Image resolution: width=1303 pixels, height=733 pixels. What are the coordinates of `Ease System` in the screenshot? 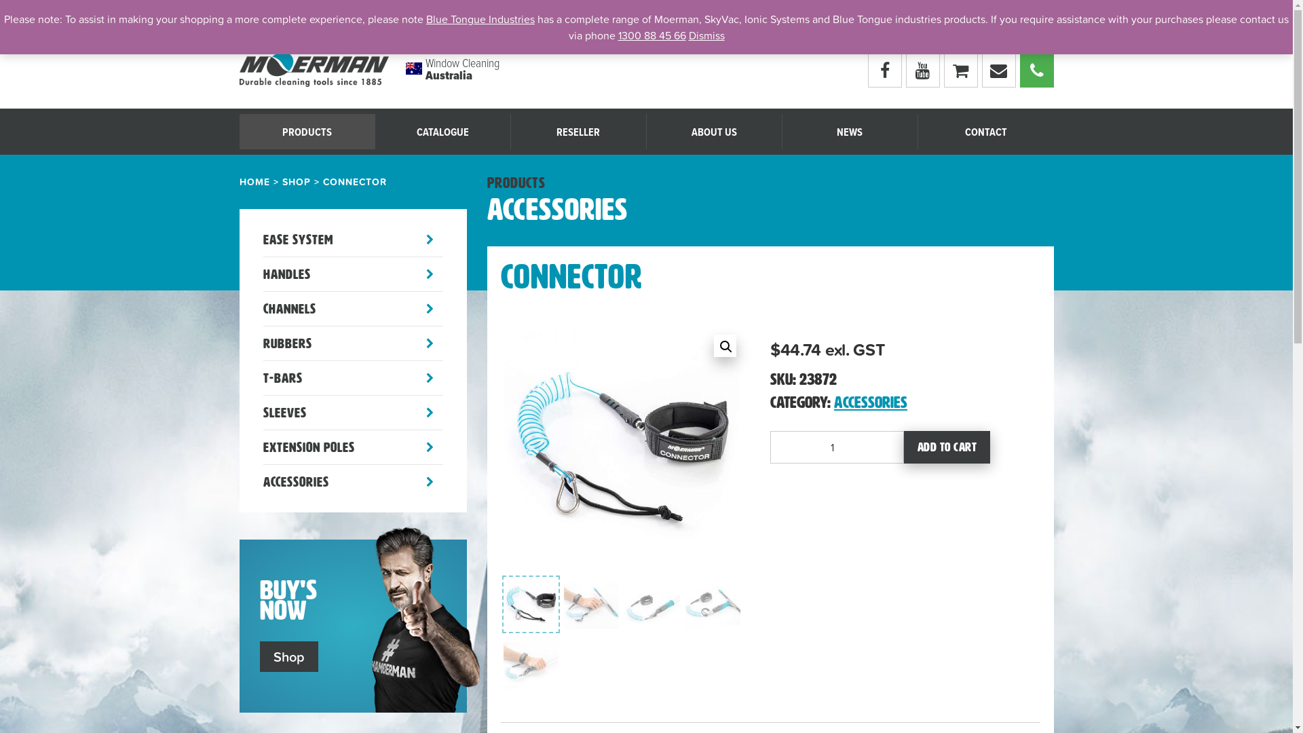 It's located at (353, 240).